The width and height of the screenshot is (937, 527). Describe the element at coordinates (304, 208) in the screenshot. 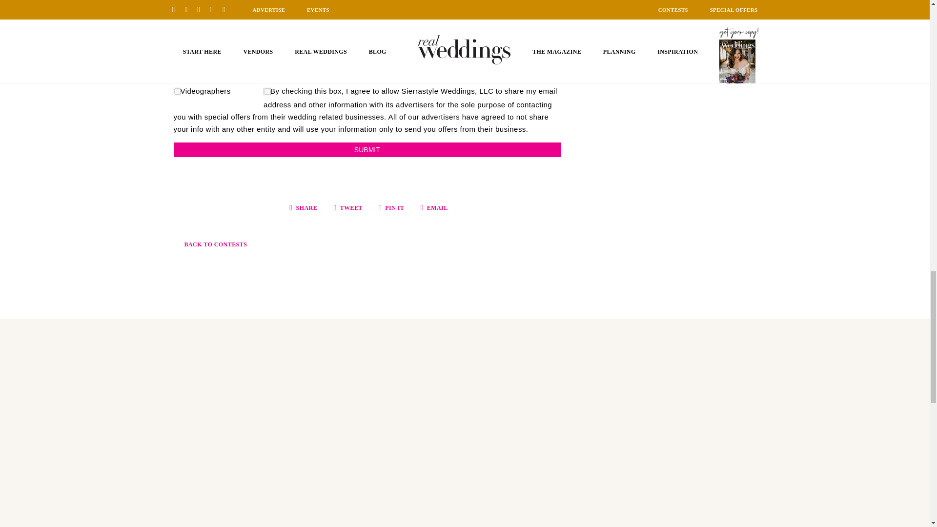

I see `  SHARE` at that location.